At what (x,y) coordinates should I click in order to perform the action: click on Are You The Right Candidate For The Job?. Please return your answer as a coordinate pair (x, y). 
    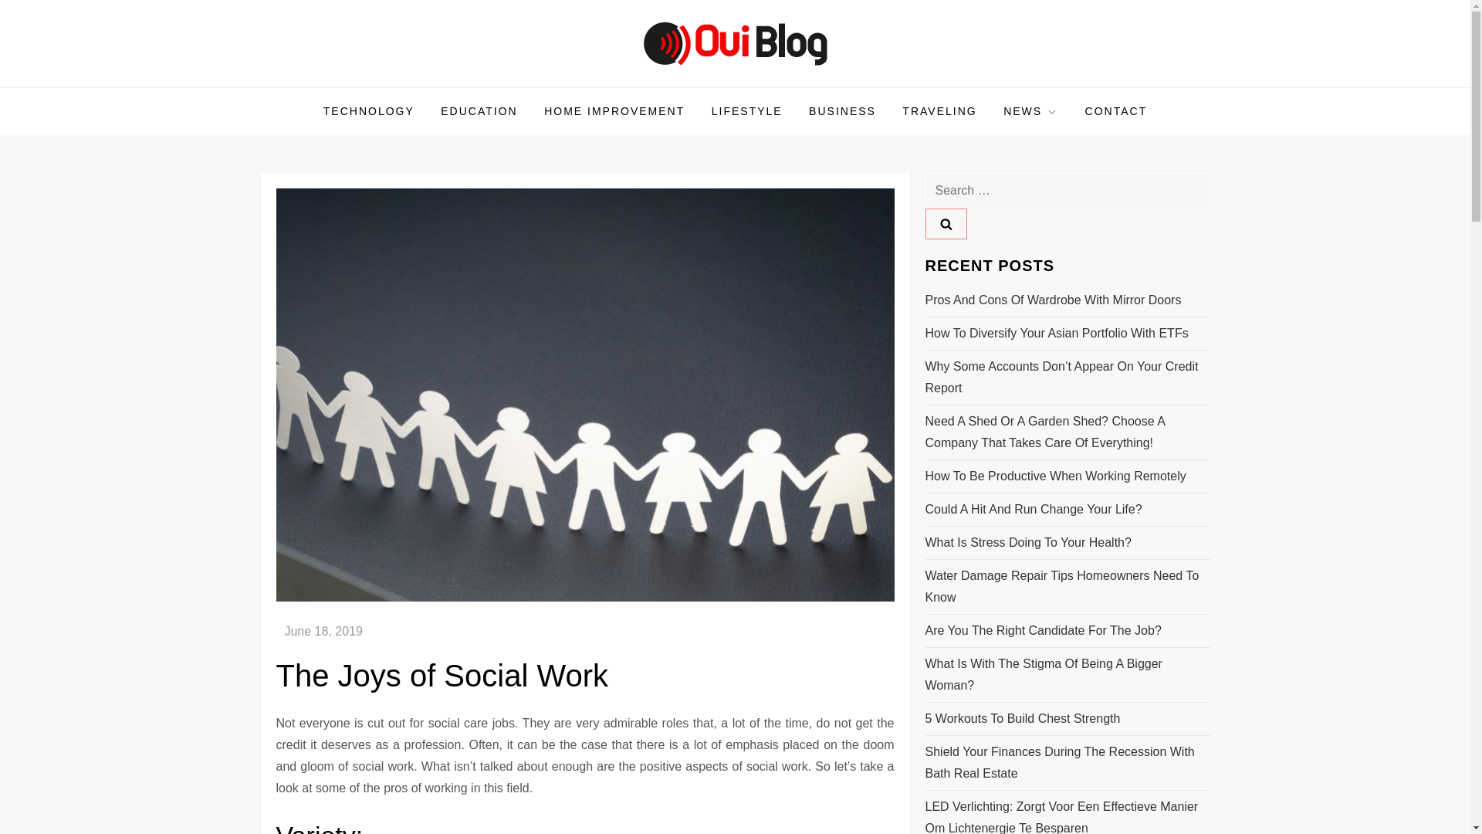
    Looking at the image, I should click on (1042, 630).